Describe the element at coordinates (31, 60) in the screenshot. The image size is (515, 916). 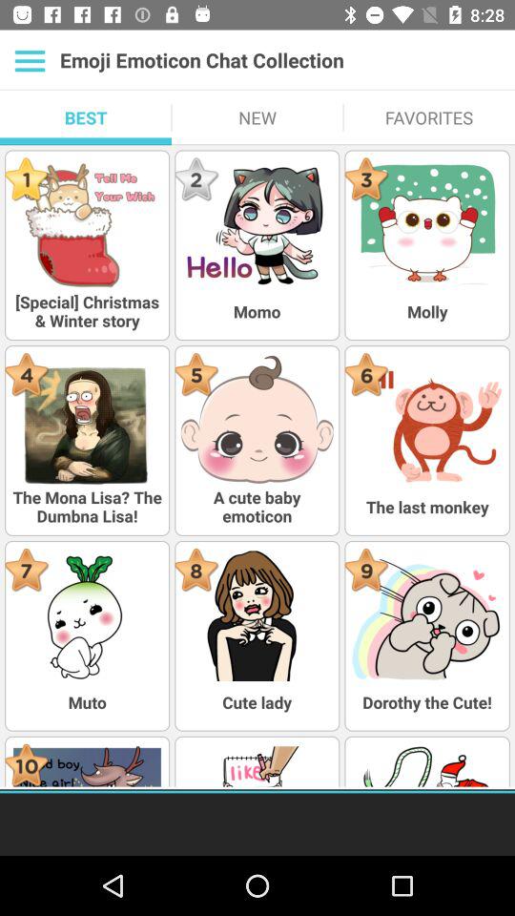
I see `click app above best item` at that location.